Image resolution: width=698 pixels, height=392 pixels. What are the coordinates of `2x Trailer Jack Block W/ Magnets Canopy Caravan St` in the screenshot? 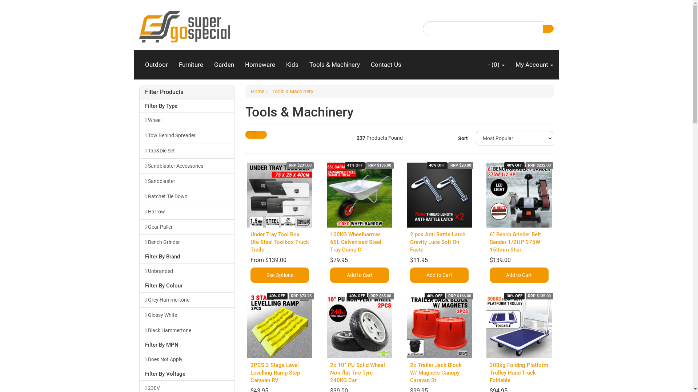 It's located at (436, 373).